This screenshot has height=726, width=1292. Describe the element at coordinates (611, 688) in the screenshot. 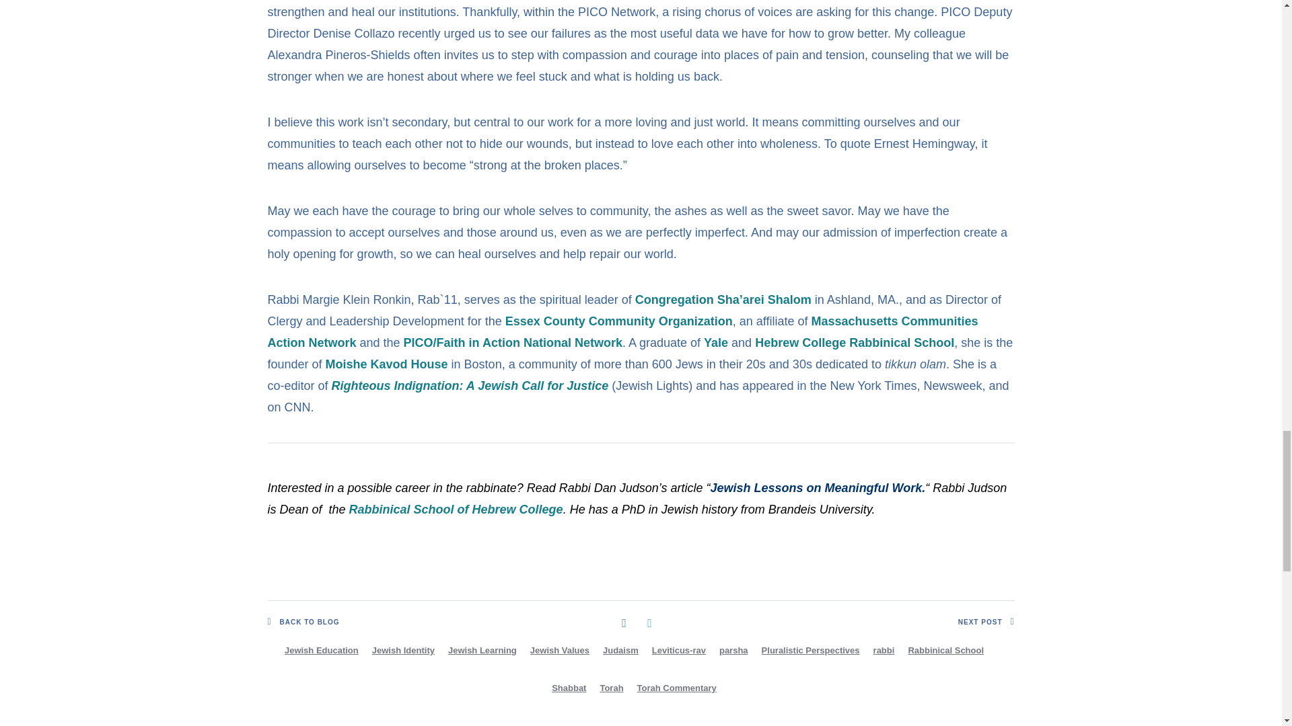

I see `Torah` at that location.